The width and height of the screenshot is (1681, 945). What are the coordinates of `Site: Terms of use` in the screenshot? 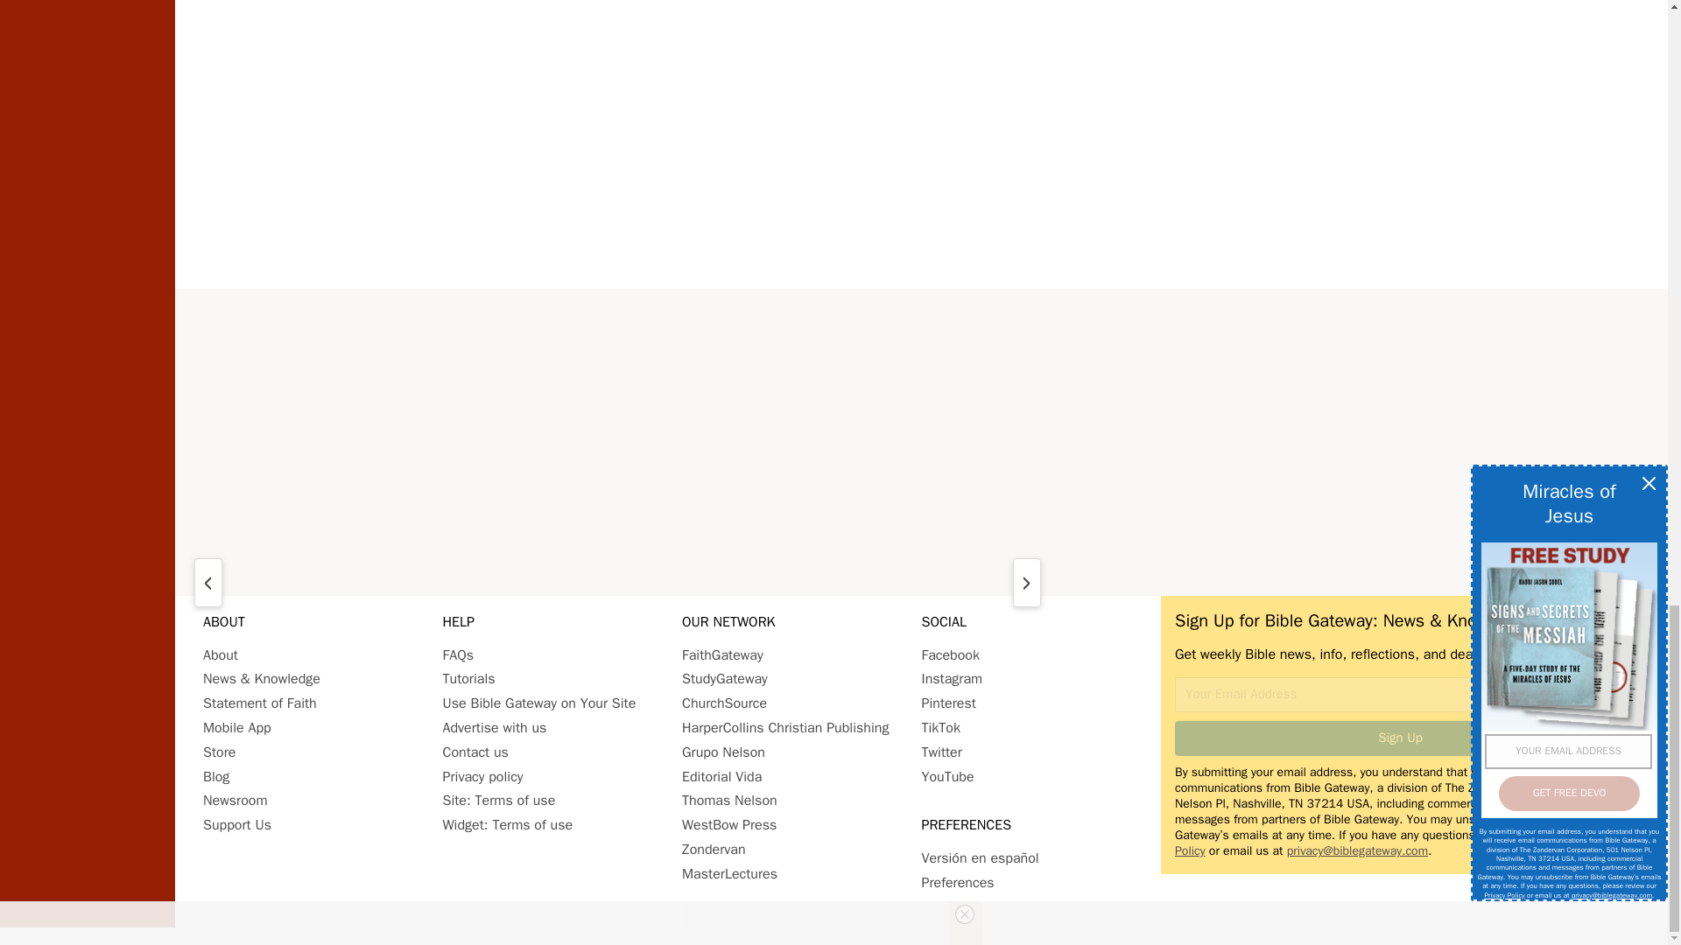 It's located at (499, 800).